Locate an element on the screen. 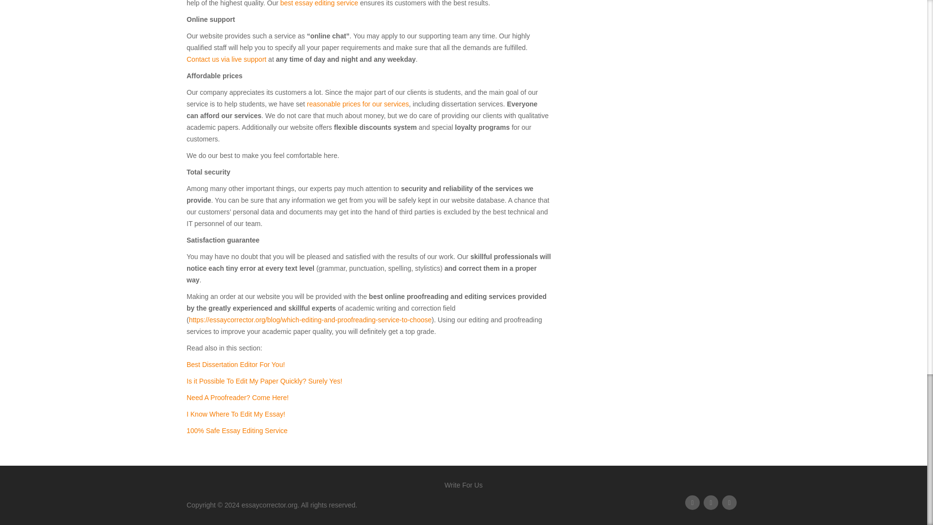 This screenshot has width=933, height=525. best essay editing service is located at coordinates (319, 3).